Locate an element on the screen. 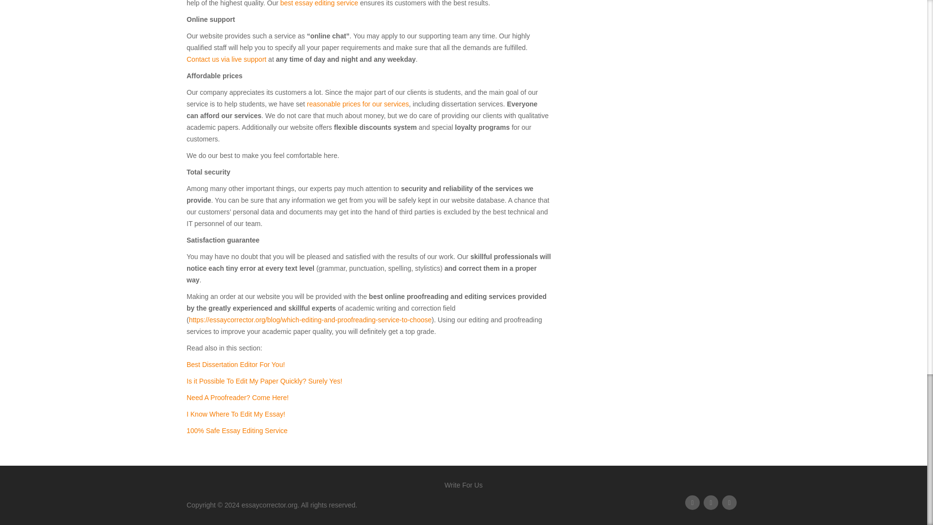 This screenshot has width=933, height=525. best essay editing service is located at coordinates (319, 3).